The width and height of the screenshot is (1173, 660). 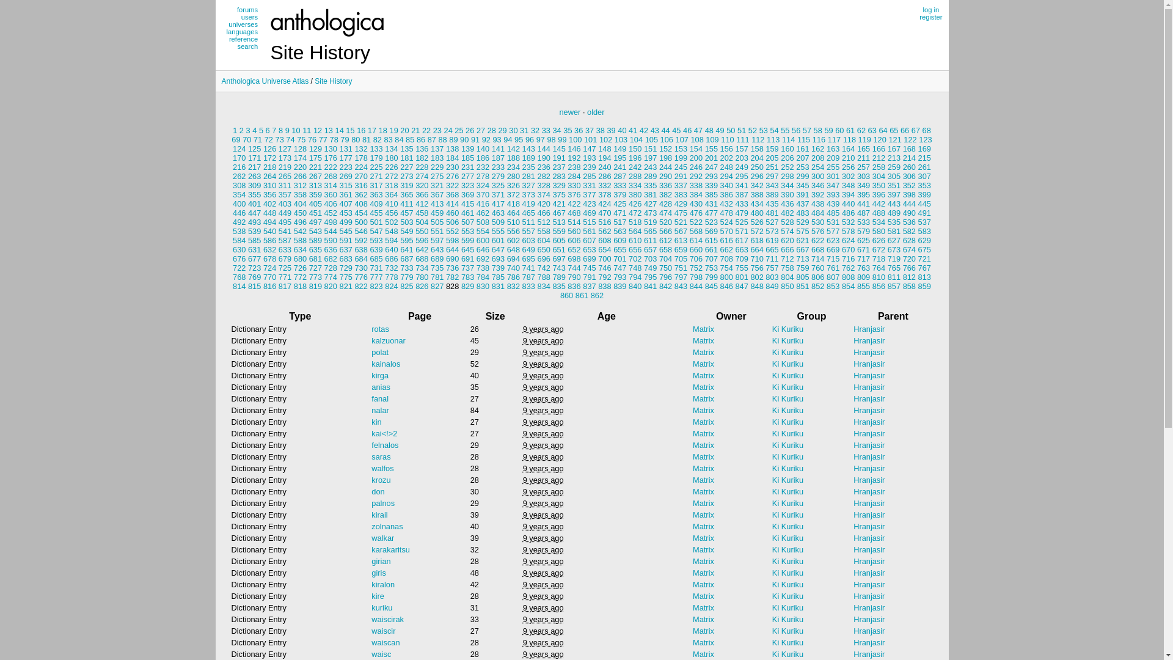 What do you see at coordinates (530, 139) in the screenshot?
I see `96` at bounding box center [530, 139].